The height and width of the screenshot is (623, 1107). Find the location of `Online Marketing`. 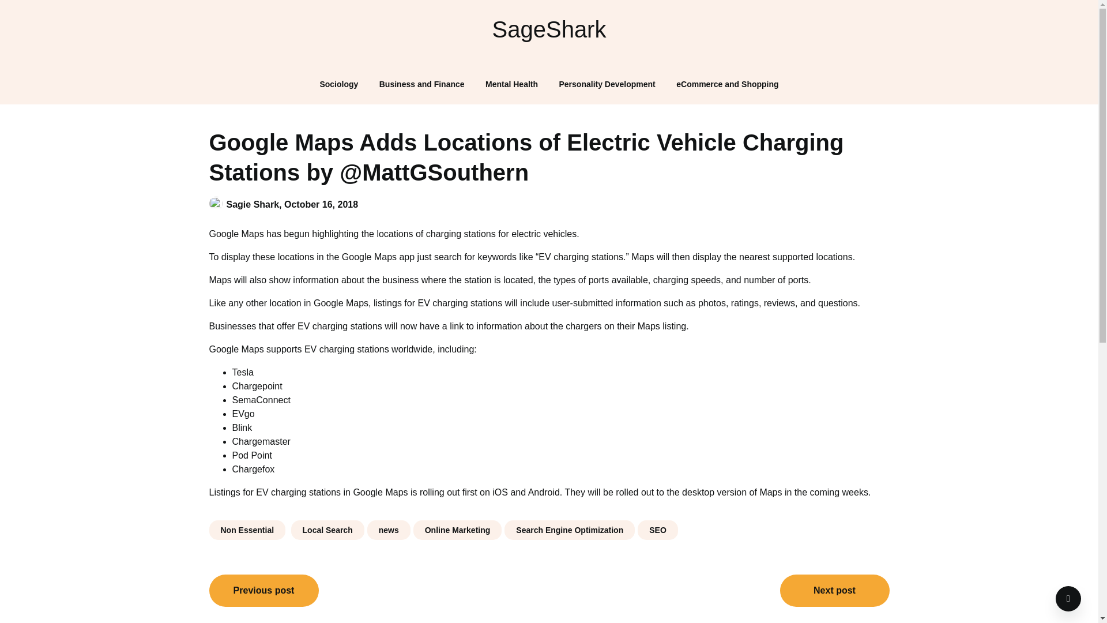

Online Marketing is located at coordinates (458, 530).